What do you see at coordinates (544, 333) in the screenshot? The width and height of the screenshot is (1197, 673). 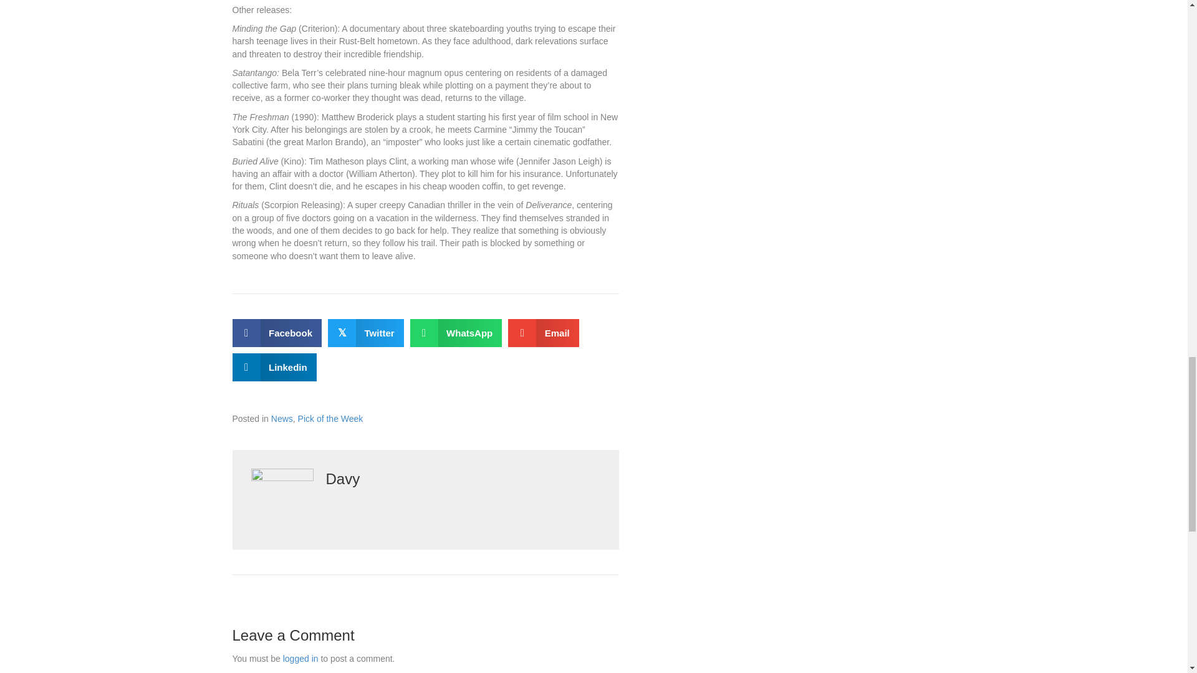 I see `Email` at bounding box center [544, 333].